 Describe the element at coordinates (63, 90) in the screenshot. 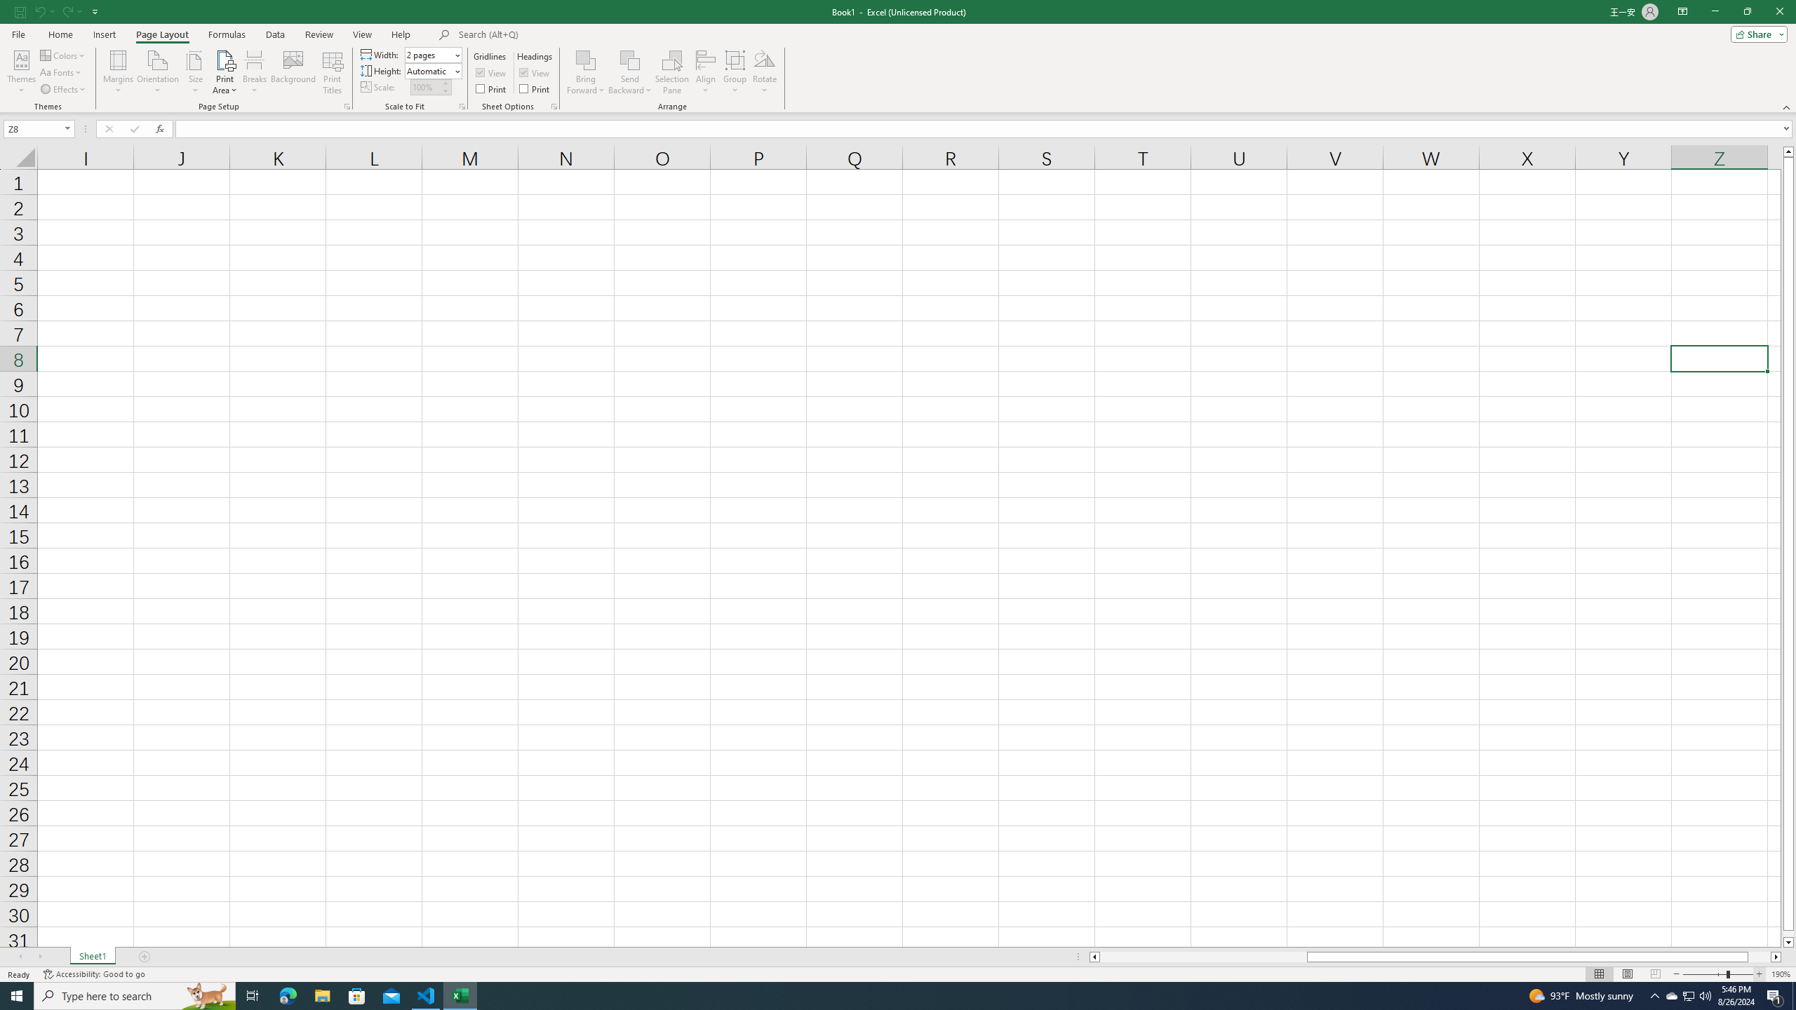

I see `Effects` at that location.